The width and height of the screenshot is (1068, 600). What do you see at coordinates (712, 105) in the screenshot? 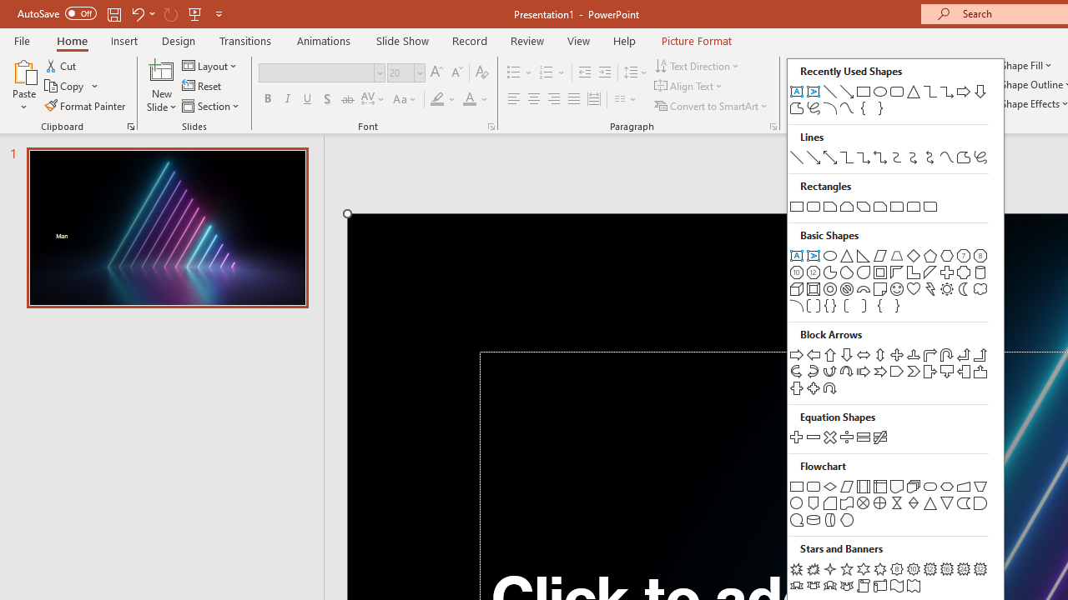
I see `Convert to SmartArt` at bounding box center [712, 105].